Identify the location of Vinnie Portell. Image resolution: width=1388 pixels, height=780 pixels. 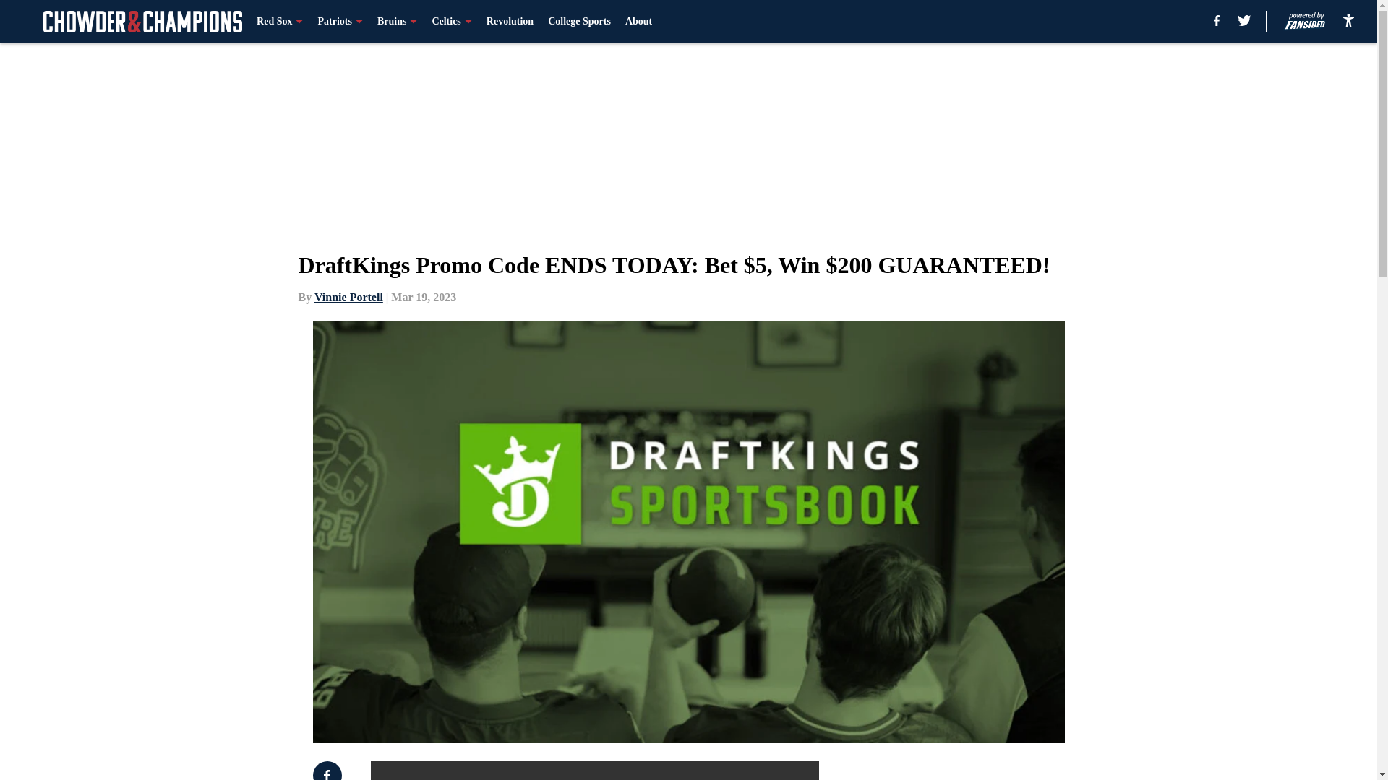
(348, 297).